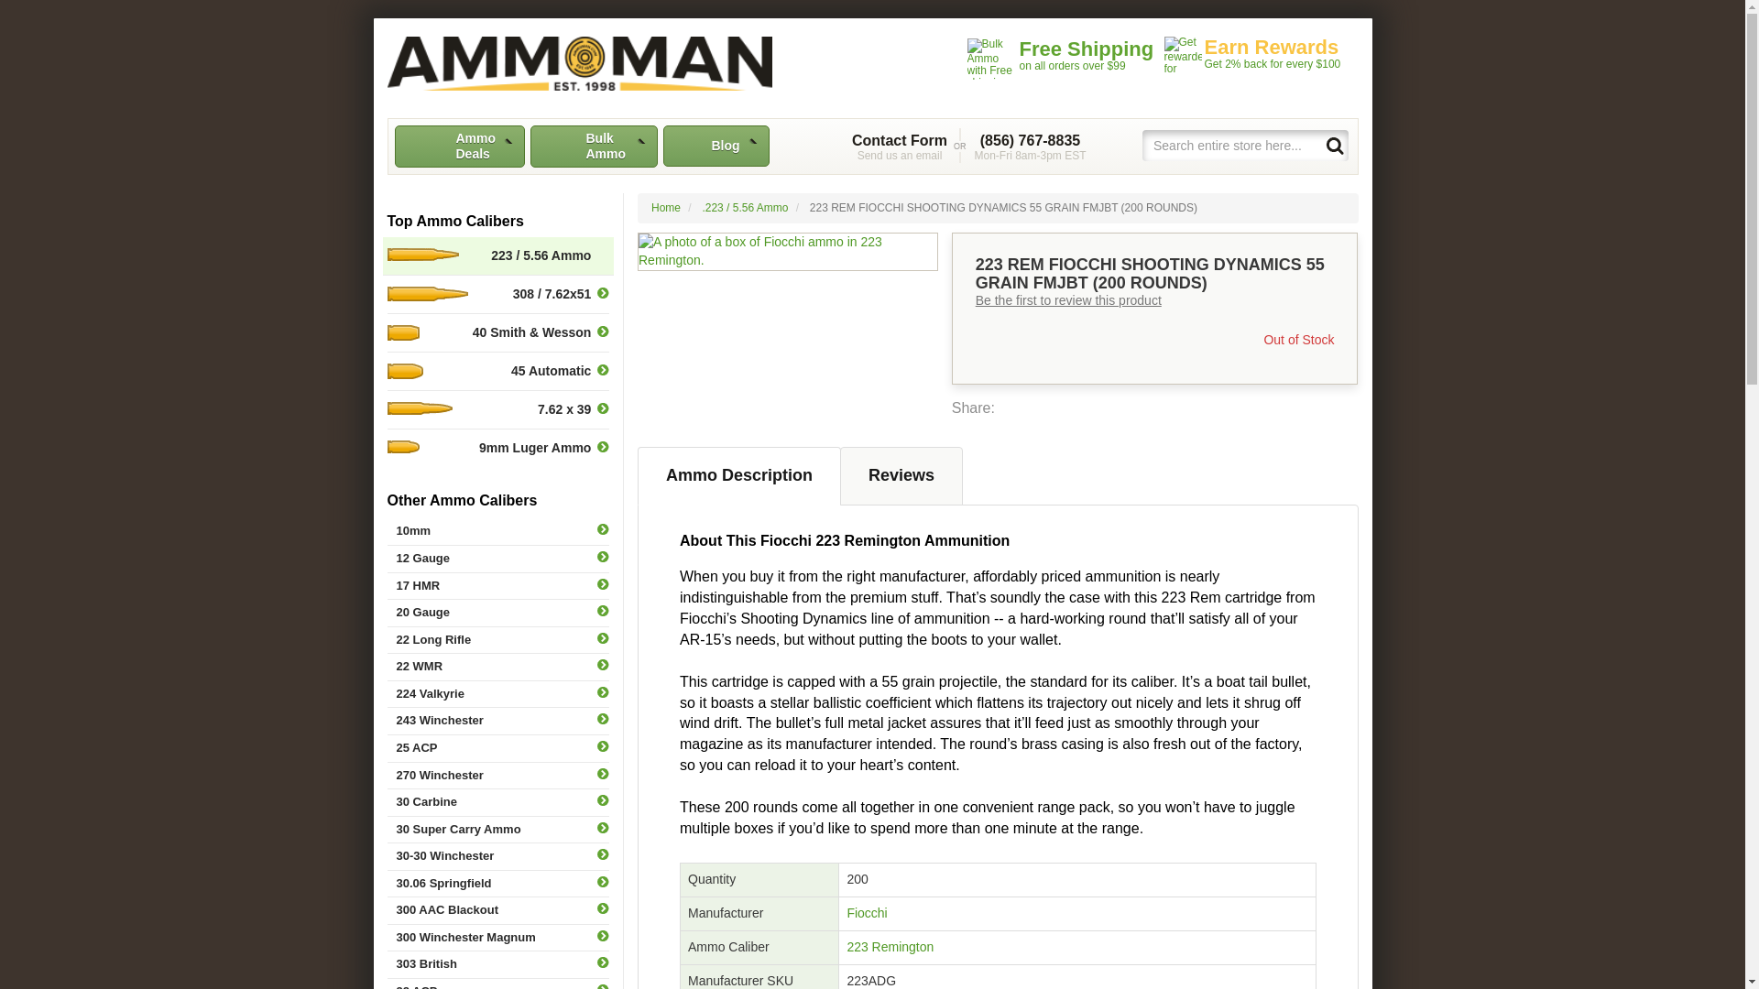  What do you see at coordinates (1068, 299) in the screenshot?
I see `Be the first to review this product` at bounding box center [1068, 299].